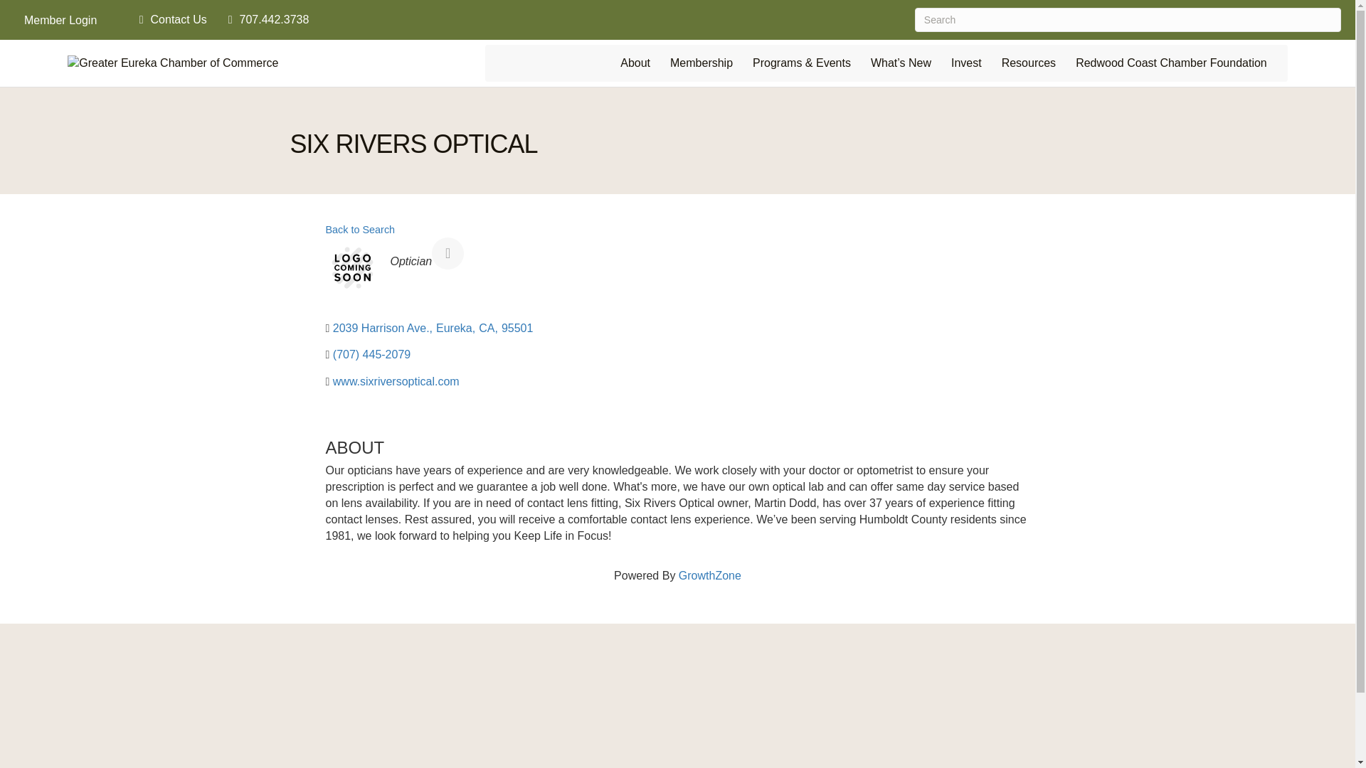 The width and height of the screenshot is (1366, 768). I want to click on 707.442.3738, so click(265, 20).